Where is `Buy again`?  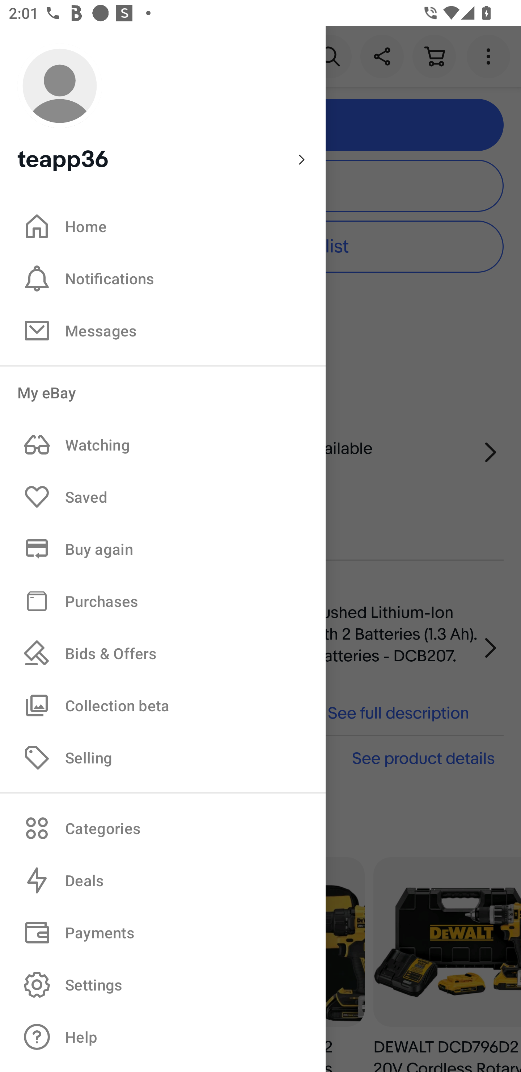
Buy again is located at coordinates (163, 549).